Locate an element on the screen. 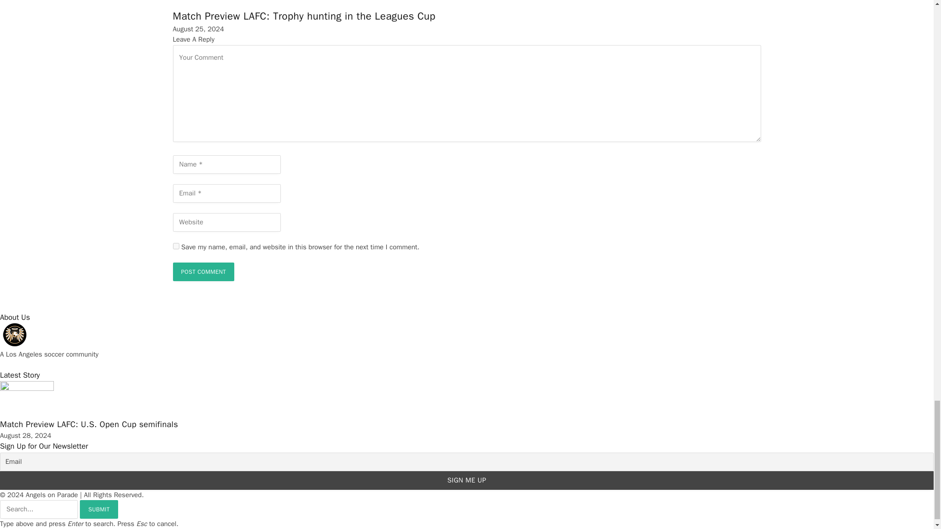 The image size is (941, 529). yes is located at coordinates (175, 246).